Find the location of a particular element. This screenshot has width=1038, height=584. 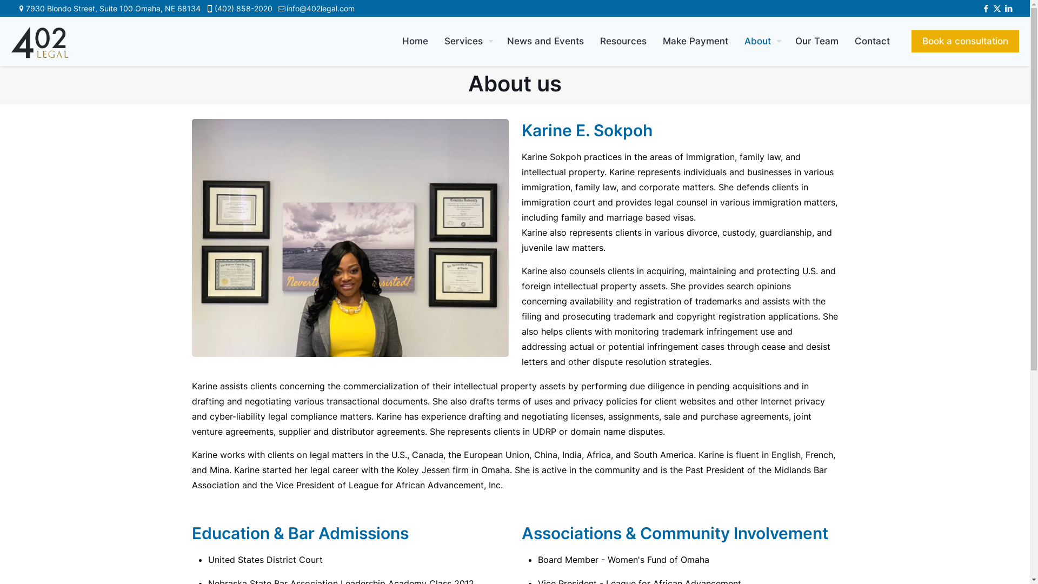

Our Team is located at coordinates (817, 41).